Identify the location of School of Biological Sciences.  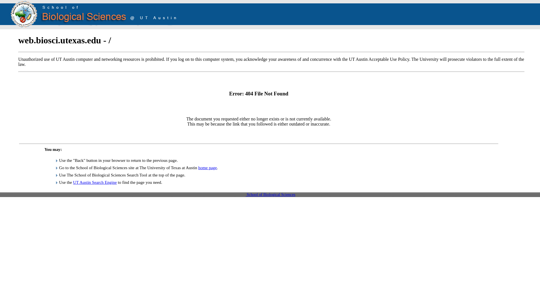
(271, 194).